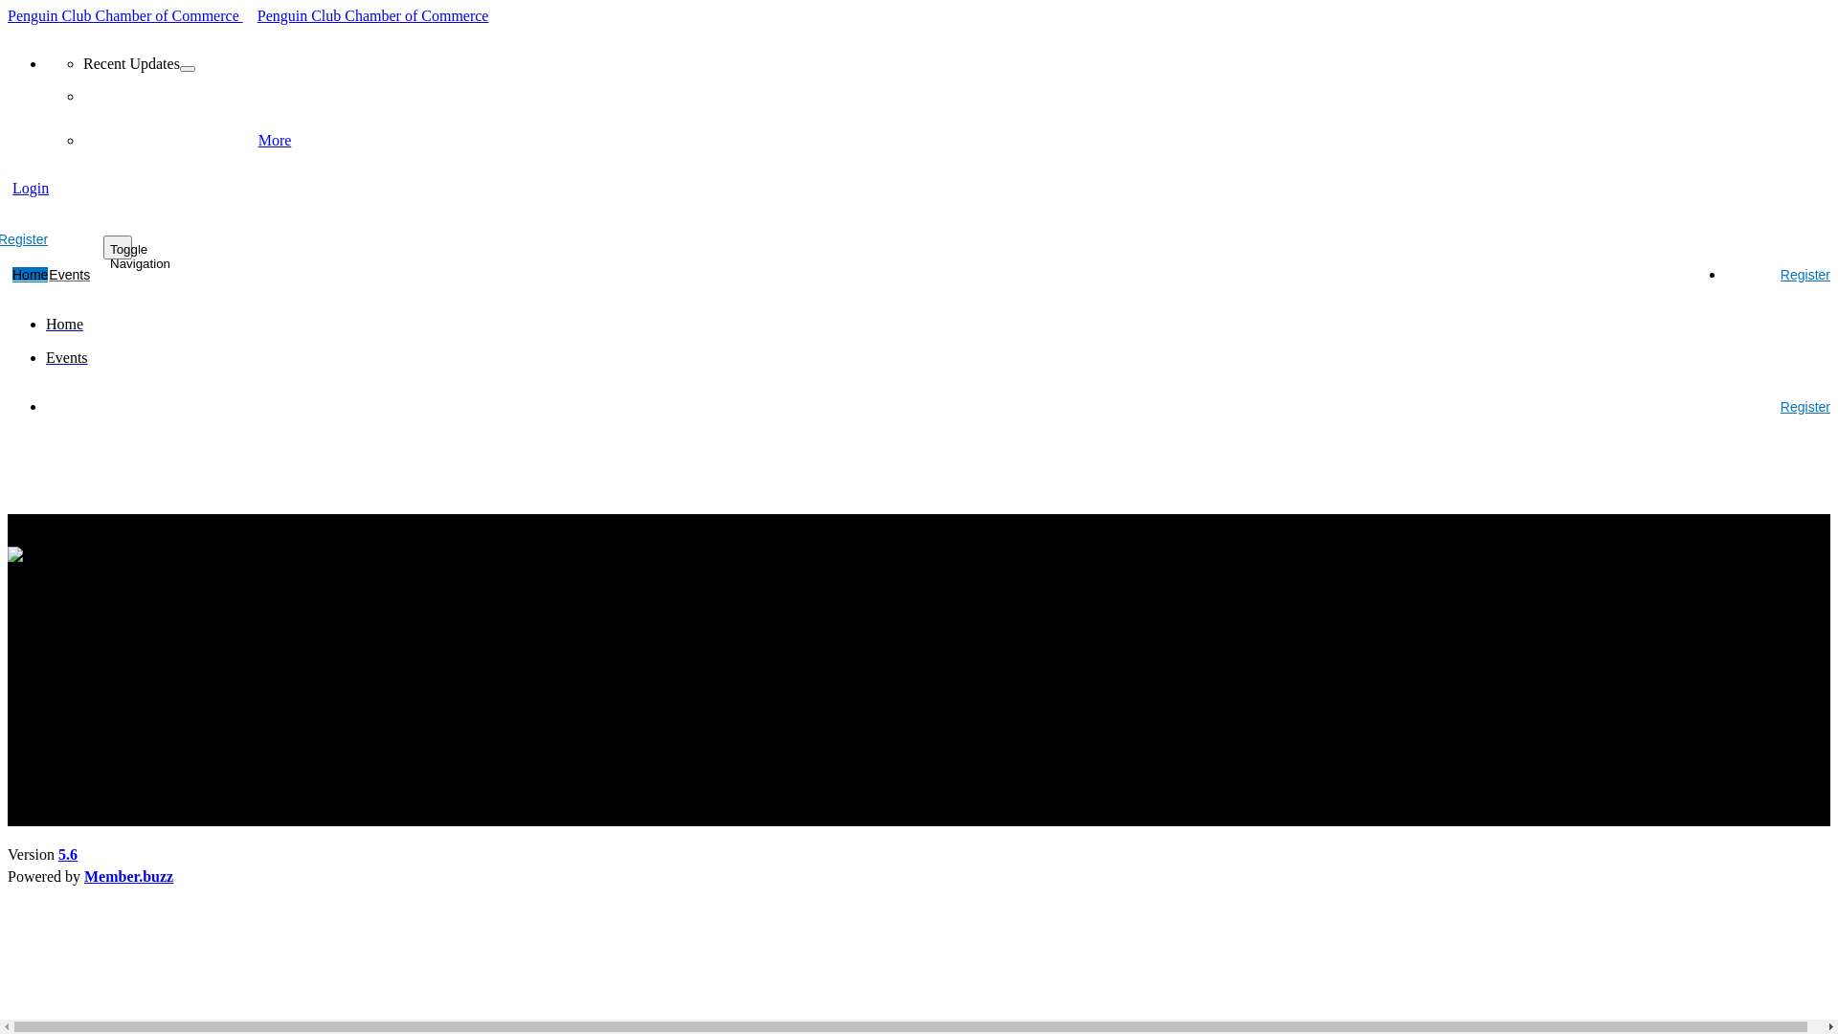 This screenshot has width=1838, height=1034. What do you see at coordinates (276, 140) in the screenshot?
I see `More` at bounding box center [276, 140].